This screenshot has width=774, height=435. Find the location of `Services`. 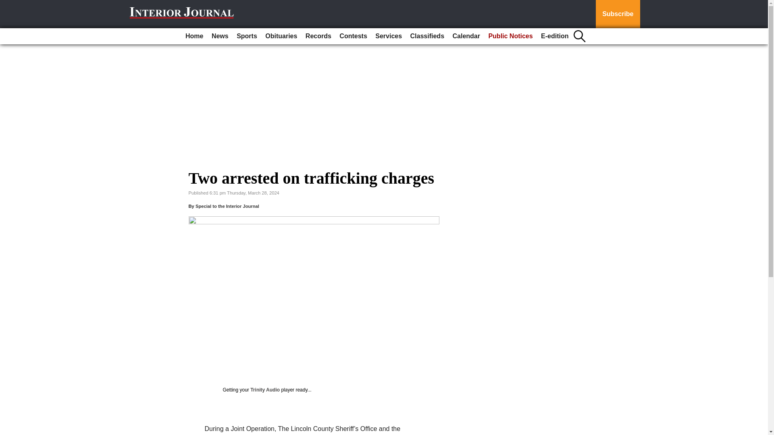

Services is located at coordinates (389, 36).